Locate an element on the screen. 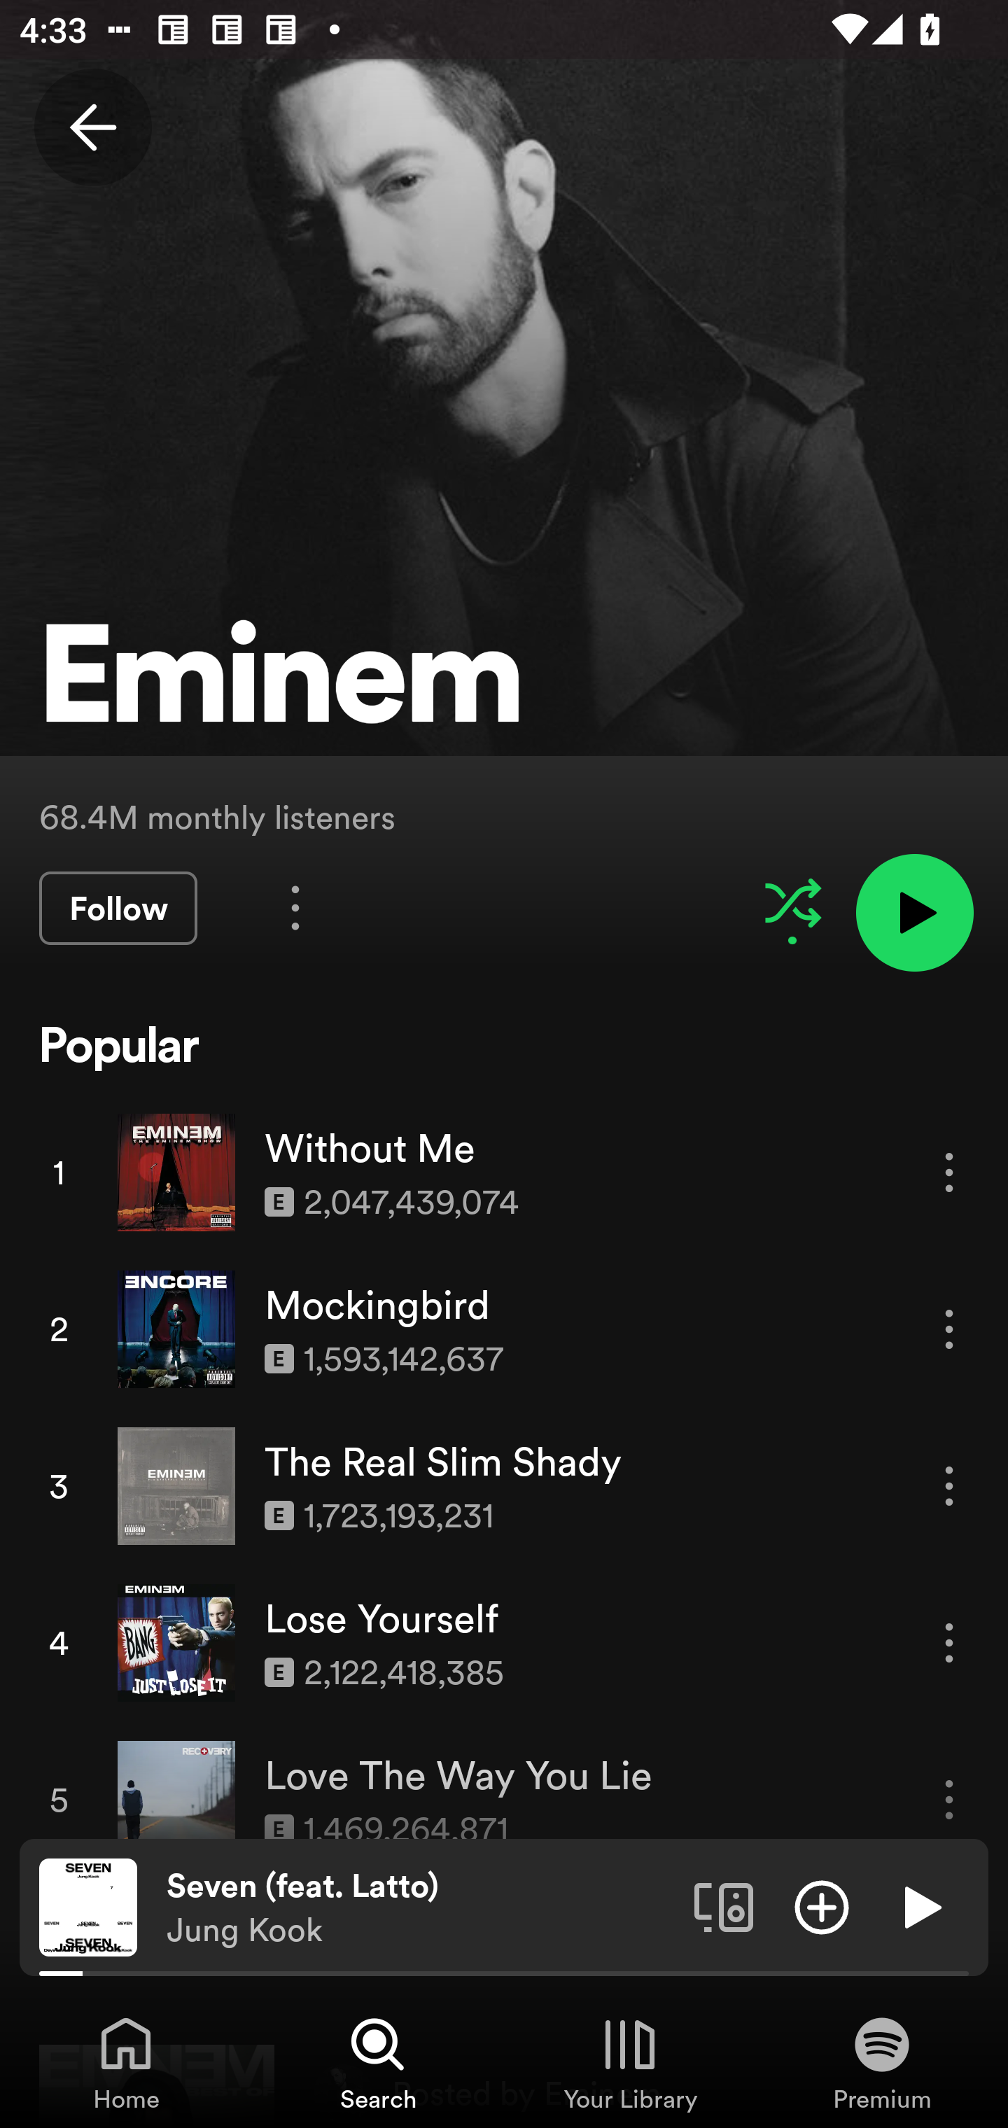 Image resolution: width=1008 pixels, height=2128 pixels. More options for song Without Me is located at coordinates (949, 1172).